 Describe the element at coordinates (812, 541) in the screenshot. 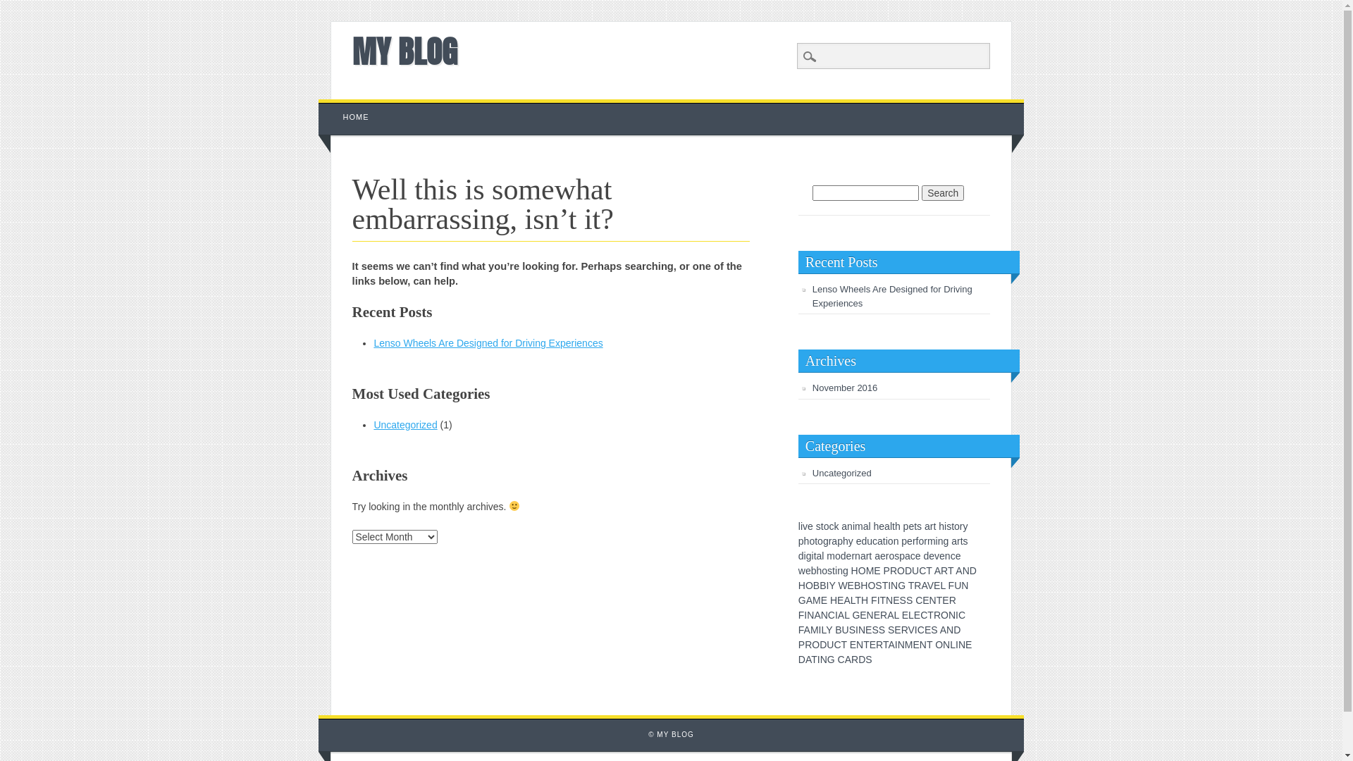

I see `o` at that location.